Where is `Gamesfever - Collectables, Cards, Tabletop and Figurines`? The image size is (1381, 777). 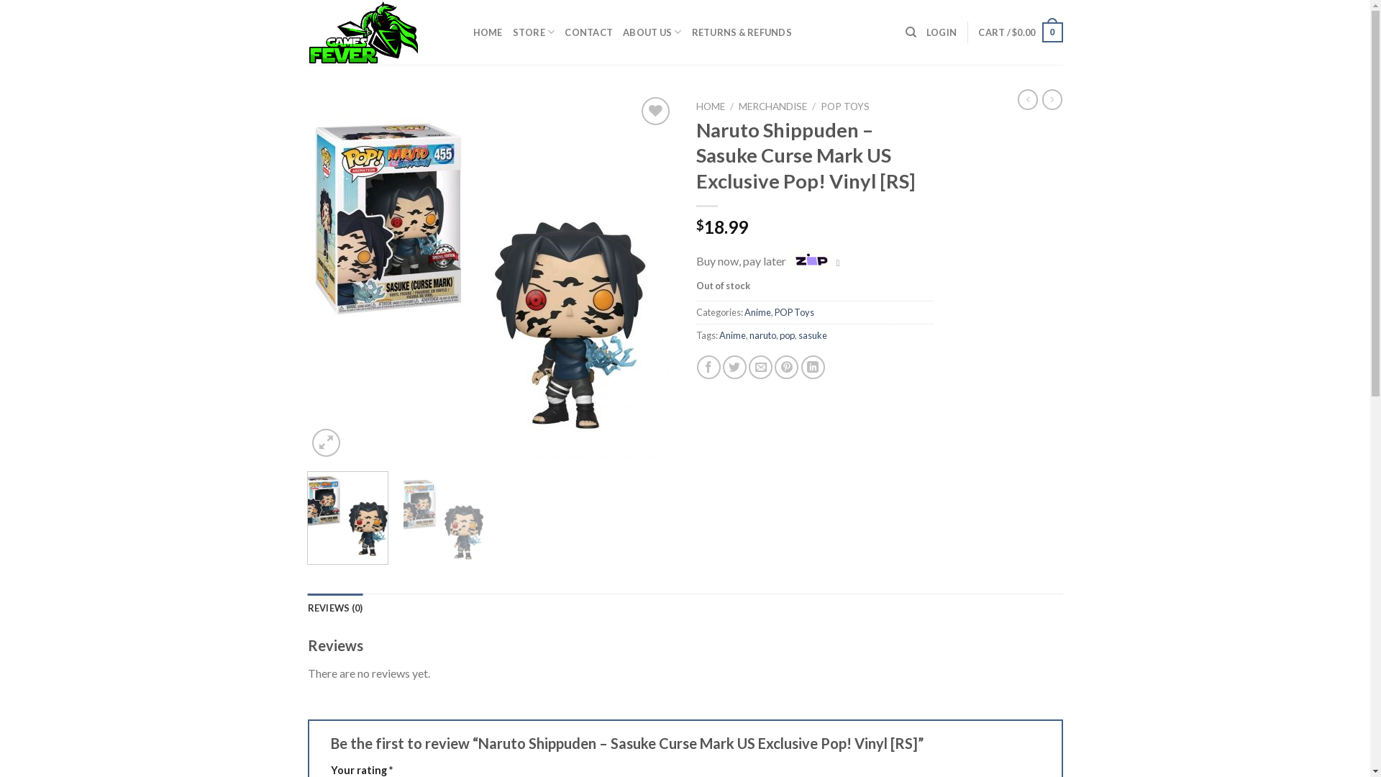 Gamesfever - Collectables, Cards, Tabletop and Figurines is located at coordinates (380, 32).